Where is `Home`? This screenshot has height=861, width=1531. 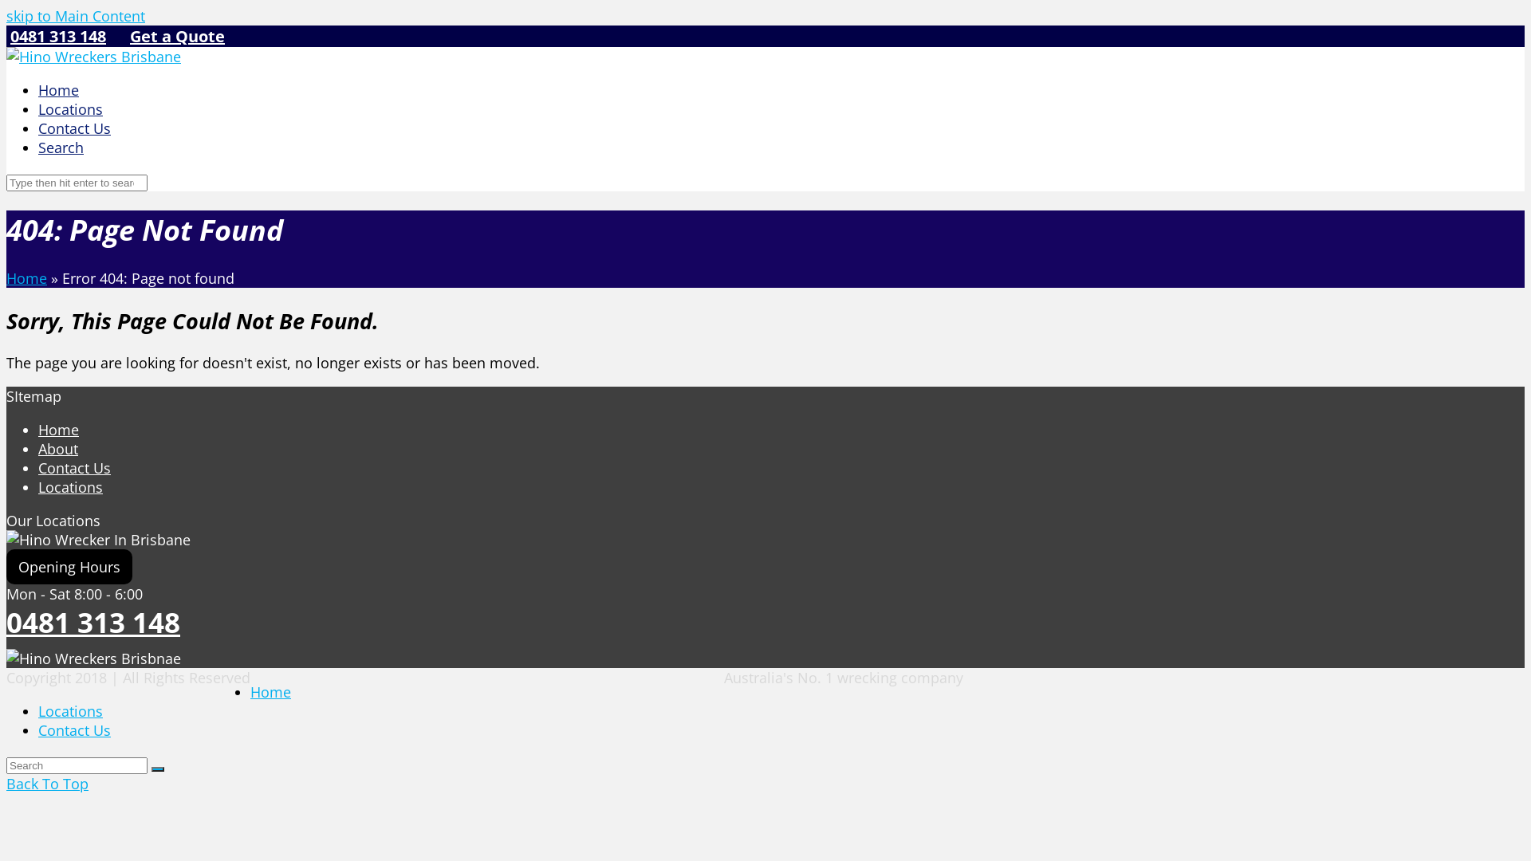
Home is located at coordinates (59, 90).